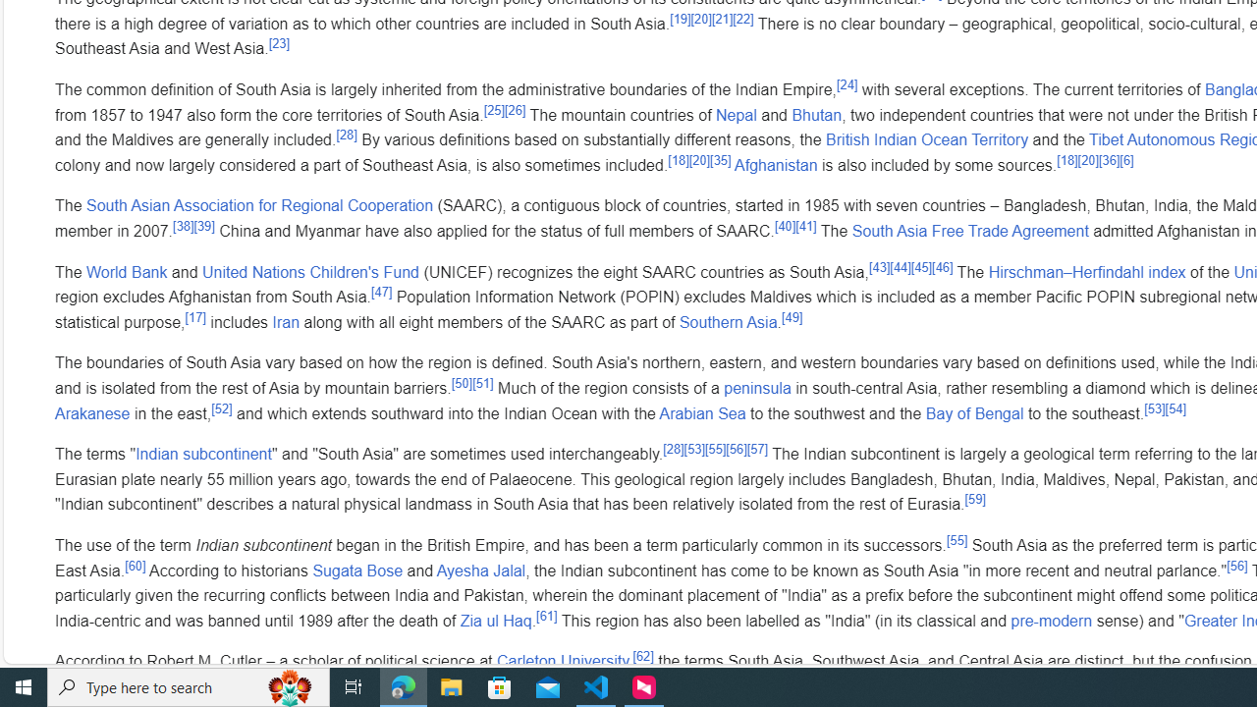 Image resolution: width=1257 pixels, height=707 pixels. I want to click on [47], so click(381, 291).